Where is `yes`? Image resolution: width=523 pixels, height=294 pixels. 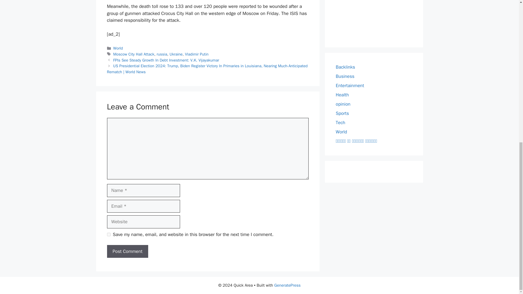 yes is located at coordinates (108, 235).